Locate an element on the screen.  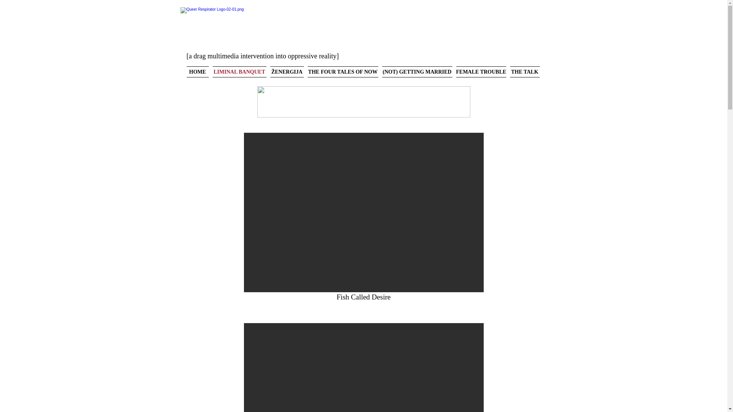
HOME is located at coordinates (198, 72).